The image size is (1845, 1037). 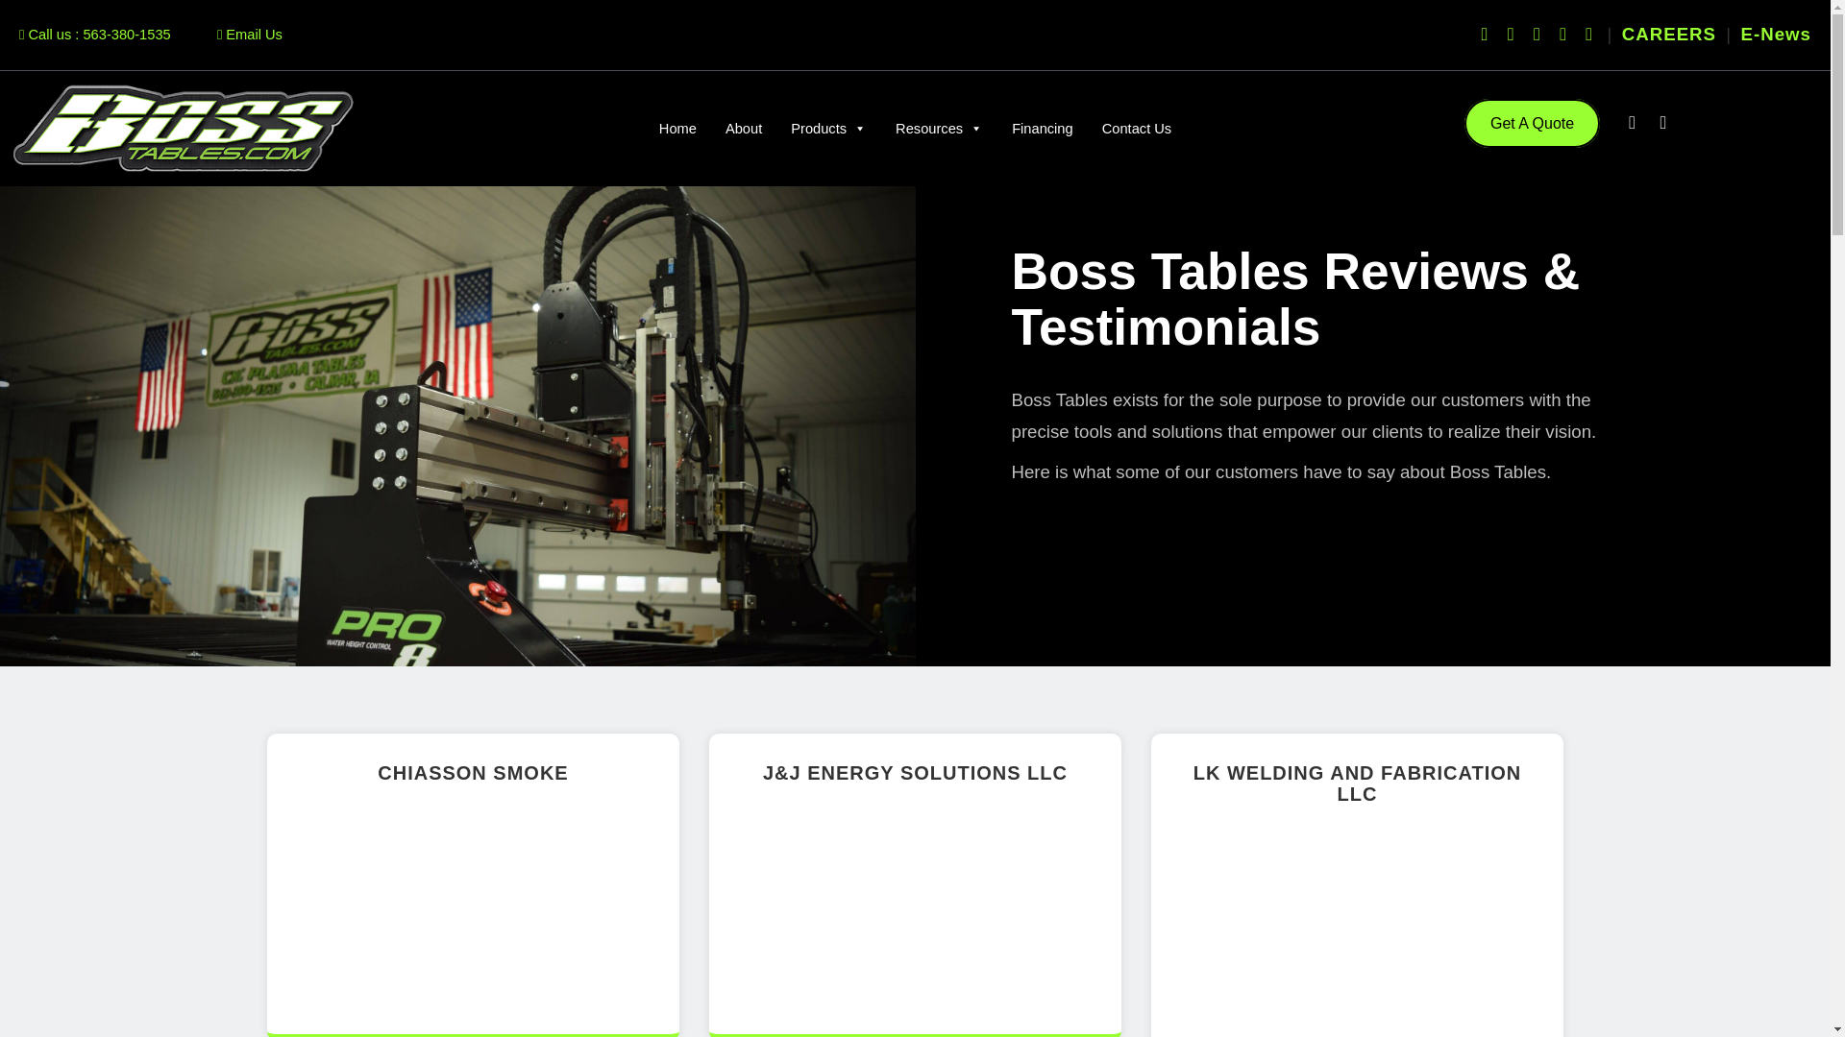 I want to click on Open our LinkedIn, so click(x=1589, y=34).